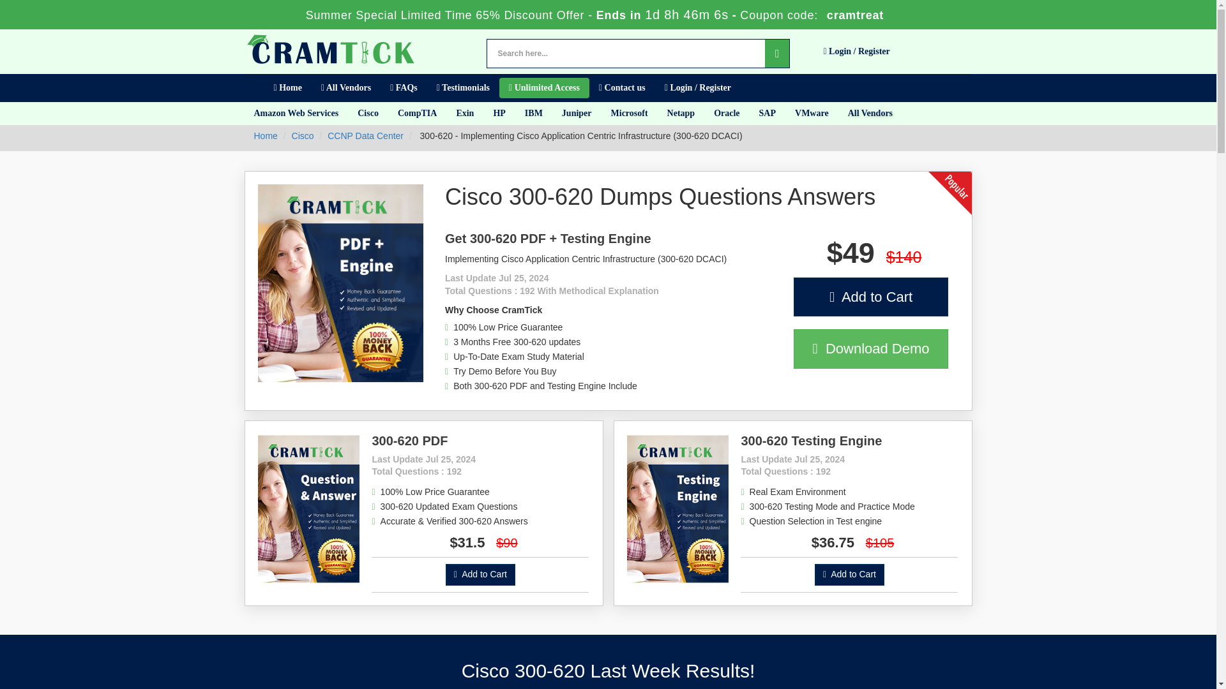 Image resolution: width=1226 pixels, height=689 pixels. Describe the element at coordinates (345, 88) in the screenshot. I see `All Vendors` at that location.